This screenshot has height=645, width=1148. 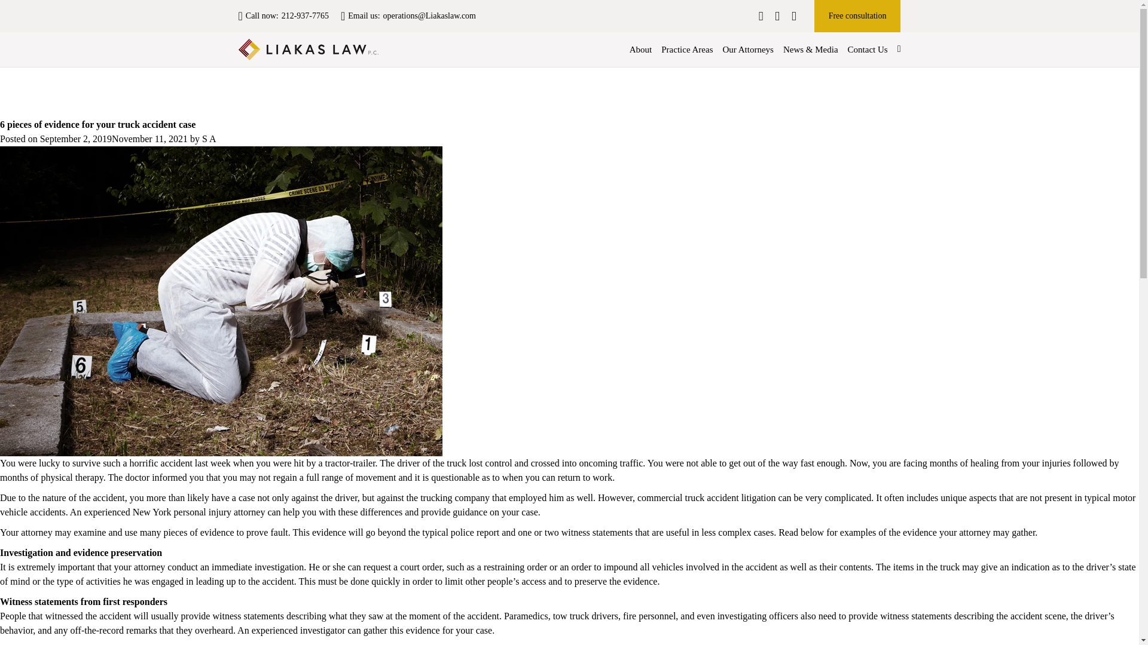 I want to click on Practice Areas, so click(x=686, y=49).